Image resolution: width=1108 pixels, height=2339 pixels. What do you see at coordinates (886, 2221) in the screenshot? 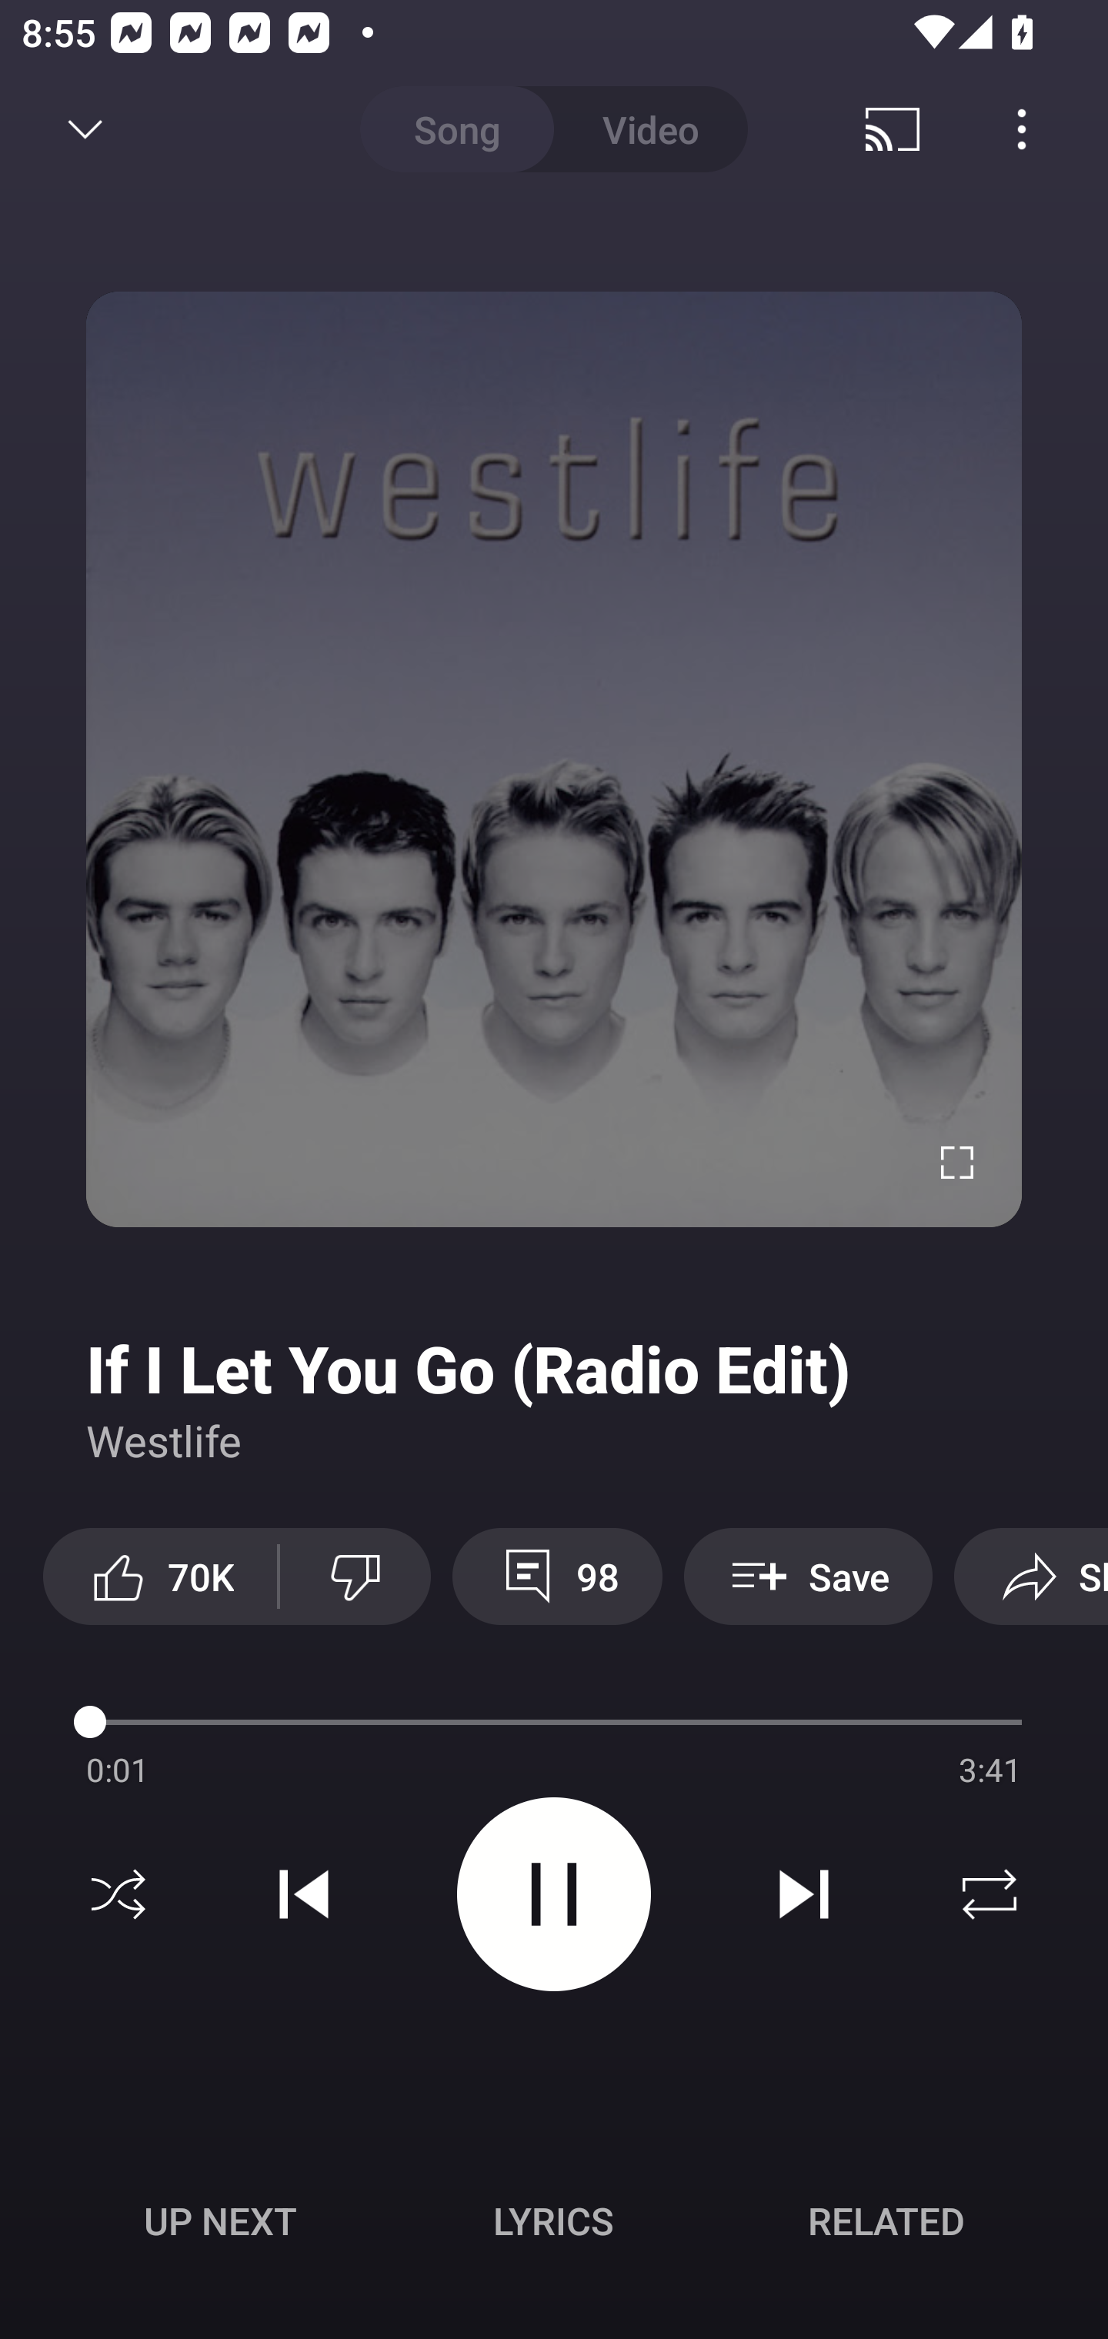
I see `Related RELATED` at bounding box center [886, 2221].